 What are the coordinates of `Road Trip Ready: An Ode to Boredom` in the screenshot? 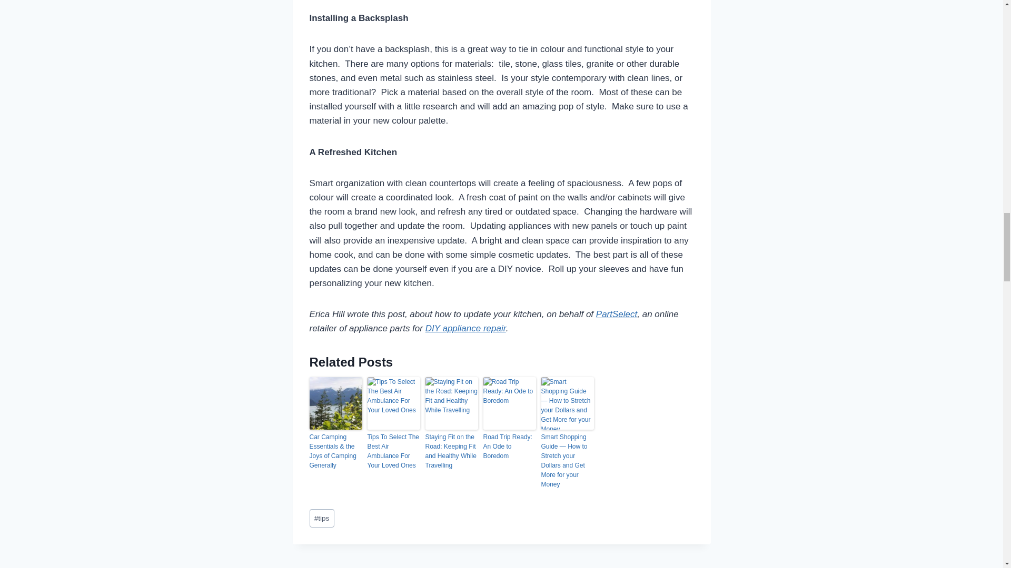 It's located at (509, 446).